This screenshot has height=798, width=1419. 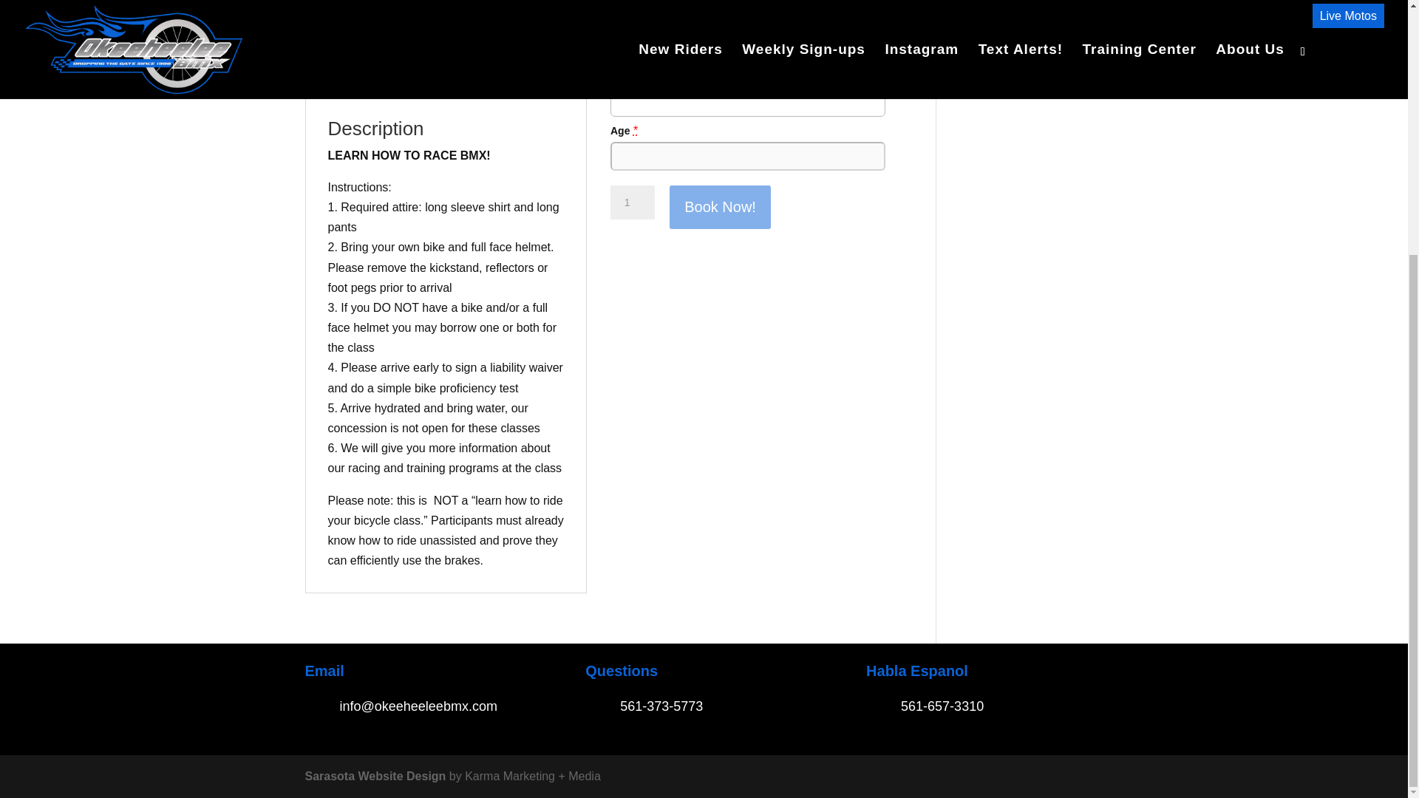 I want to click on Book Now!, so click(x=720, y=207).